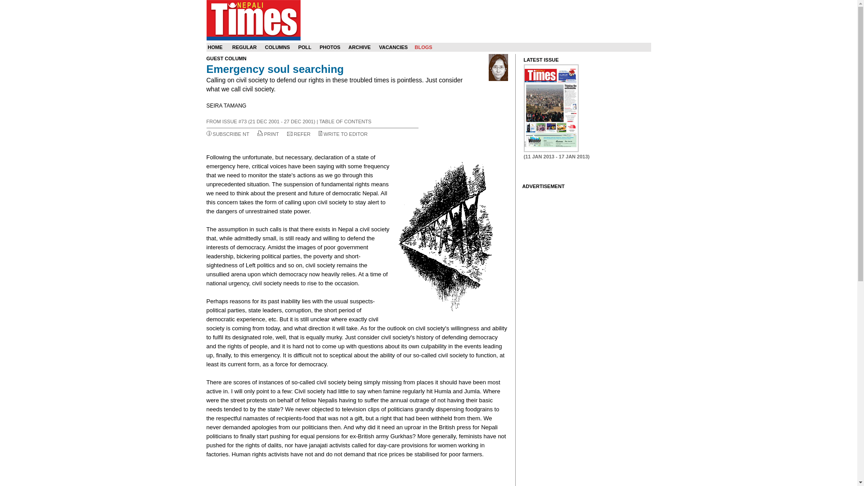 The height and width of the screenshot is (486, 864). Describe the element at coordinates (346, 134) in the screenshot. I see `WRITE TO EDITOR` at that location.